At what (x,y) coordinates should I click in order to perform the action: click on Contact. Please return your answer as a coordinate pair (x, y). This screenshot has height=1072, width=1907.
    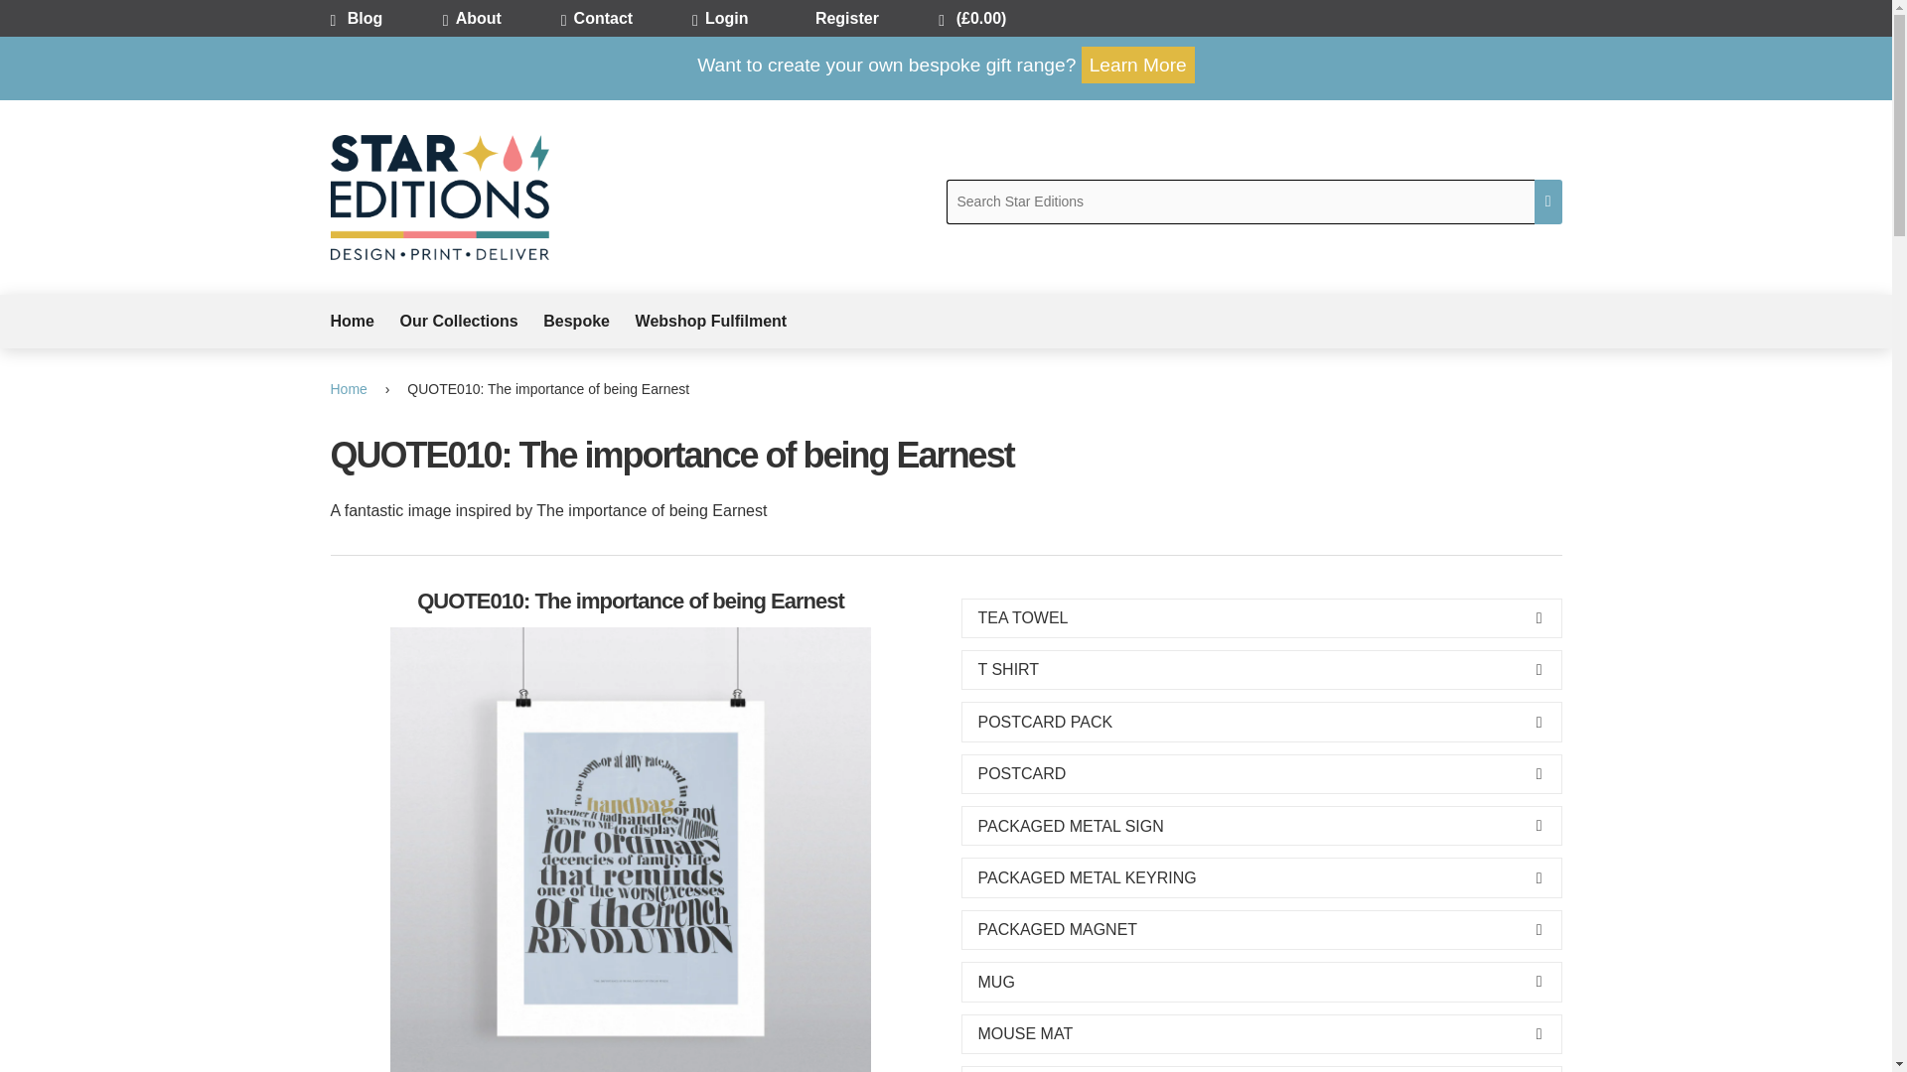
    Looking at the image, I should click on (624, 18).